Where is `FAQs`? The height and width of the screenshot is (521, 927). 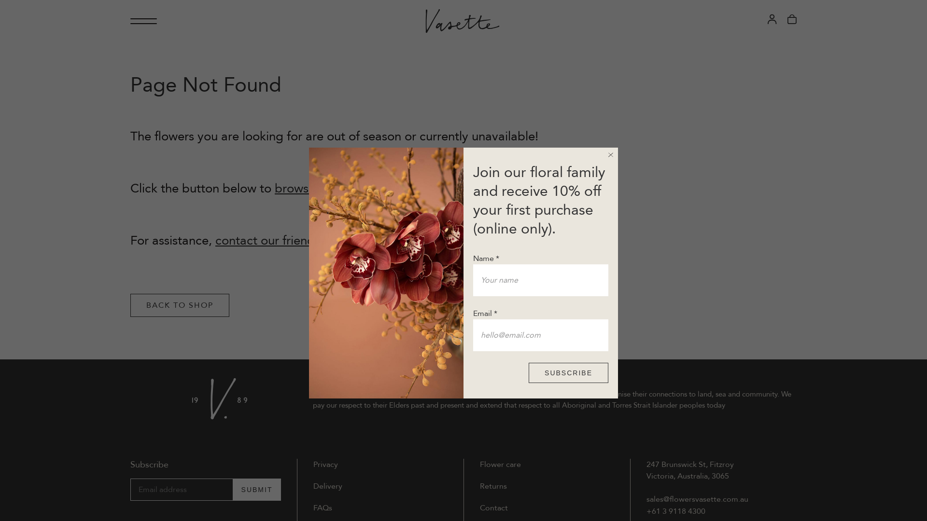 FAQs is located at coordinates (323, 508).